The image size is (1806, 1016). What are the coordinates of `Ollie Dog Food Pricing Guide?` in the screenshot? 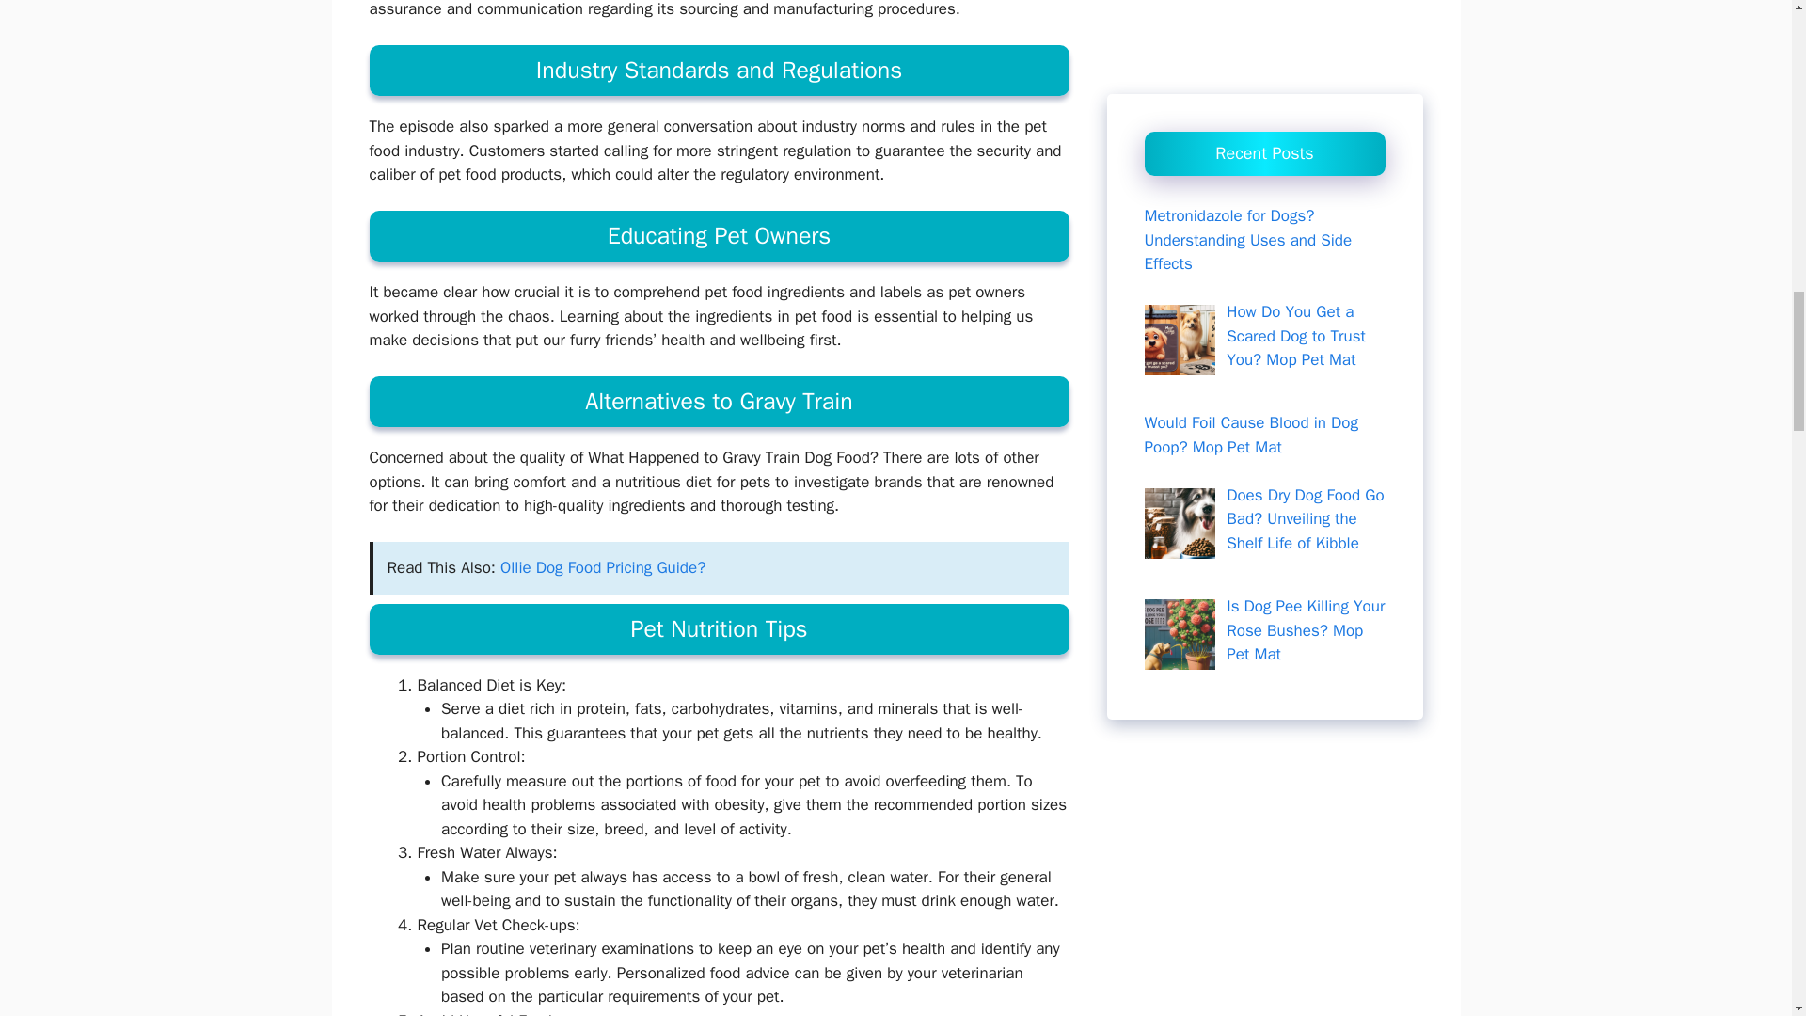 It's located at (602, 567).